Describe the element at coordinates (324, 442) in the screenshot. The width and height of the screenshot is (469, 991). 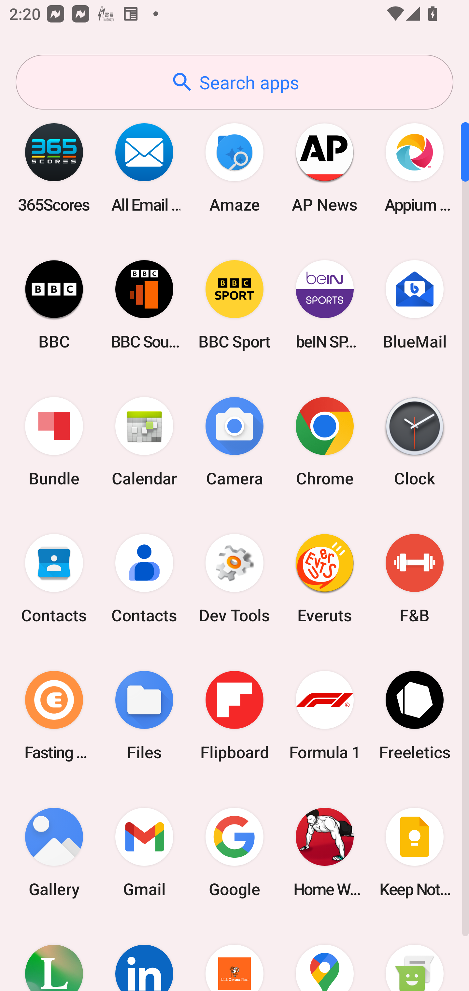
I see `Chrome` at that location.